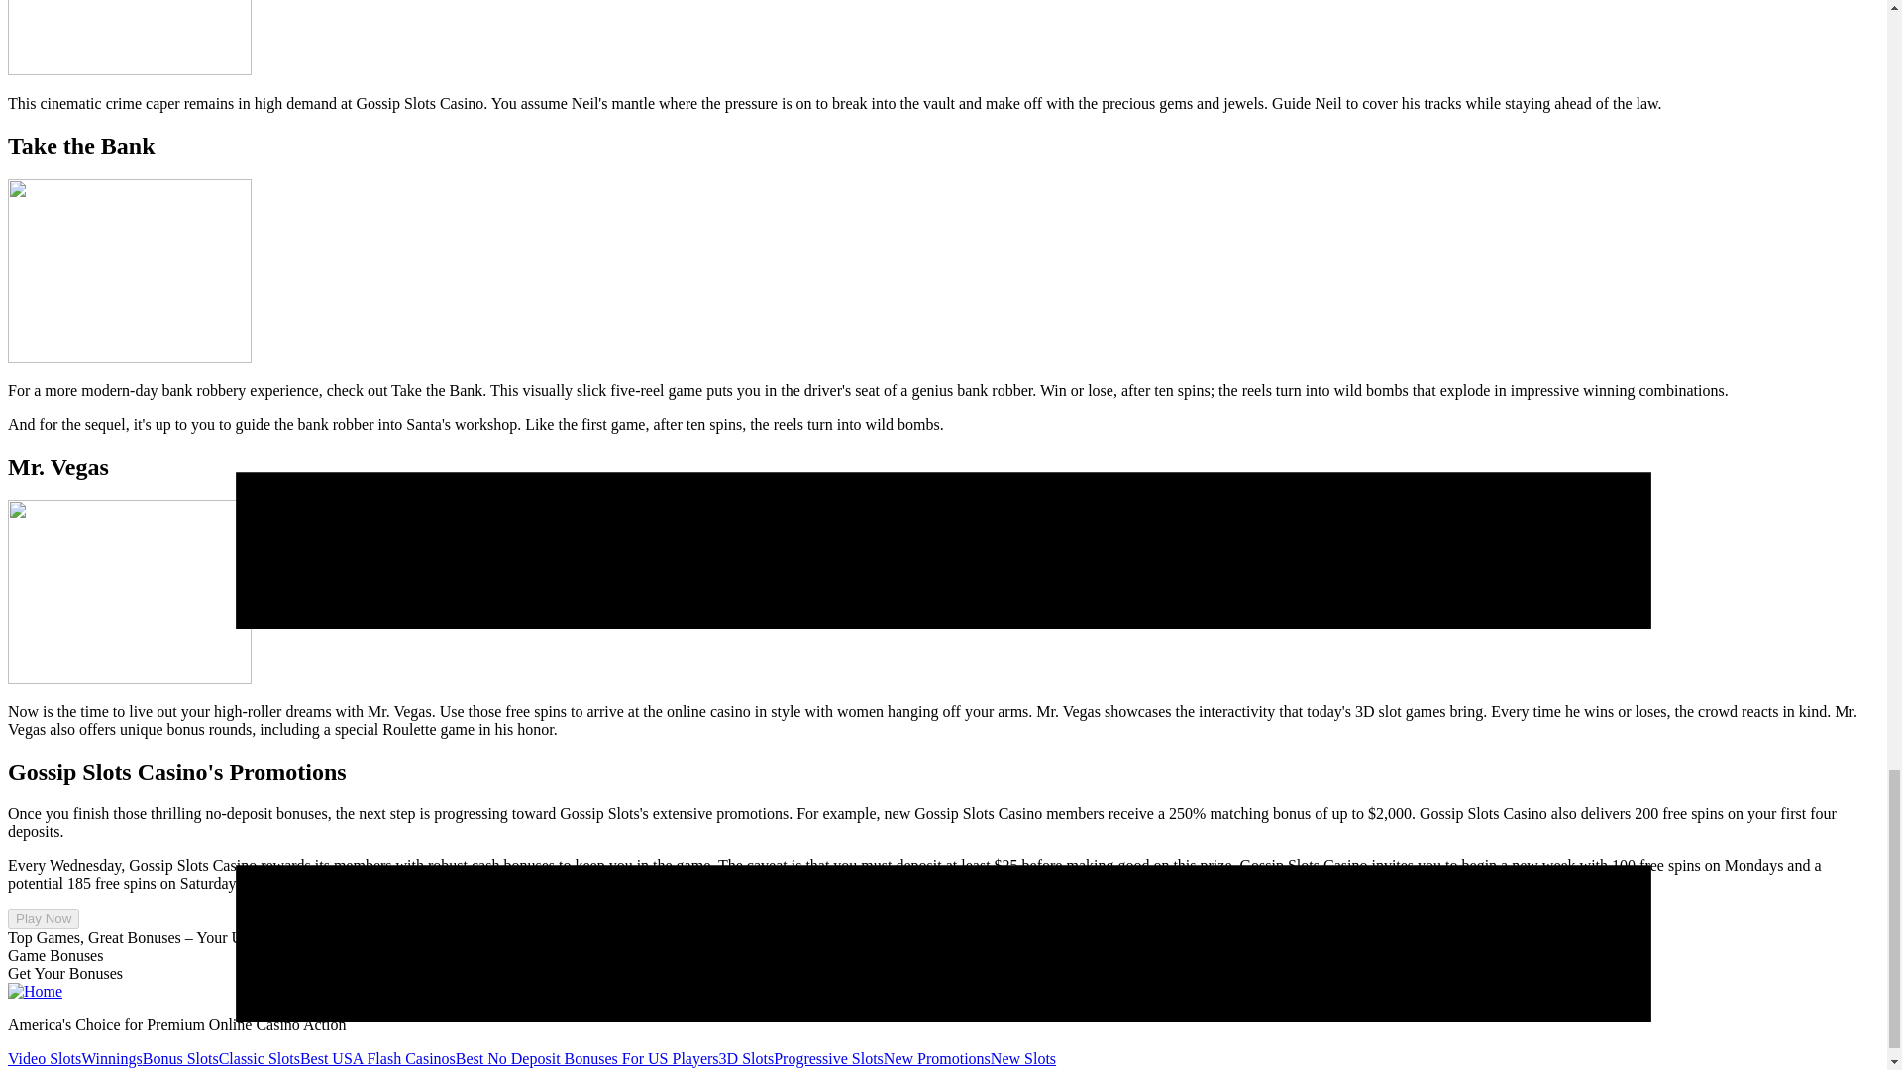 The image size is (1902, 1070). I want to click on New Slots, so click(1022, 1057).